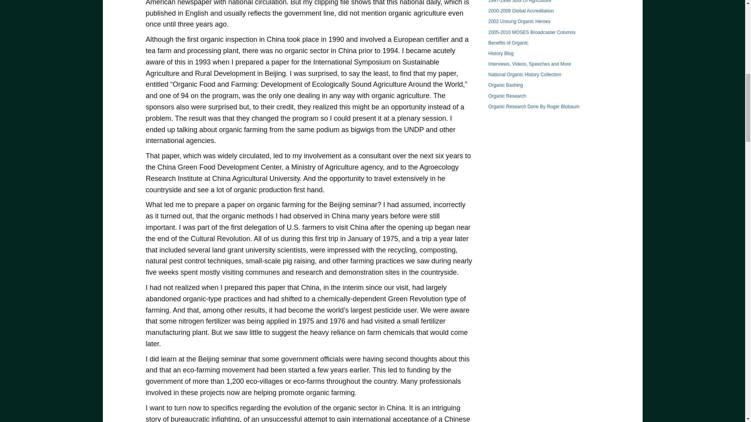 The width and height of the screenshot is (751, 422). What do you see at coordinates (505, 85) in the screenshot?
I see `Organic Bashing` at bounding box center [505, 85].